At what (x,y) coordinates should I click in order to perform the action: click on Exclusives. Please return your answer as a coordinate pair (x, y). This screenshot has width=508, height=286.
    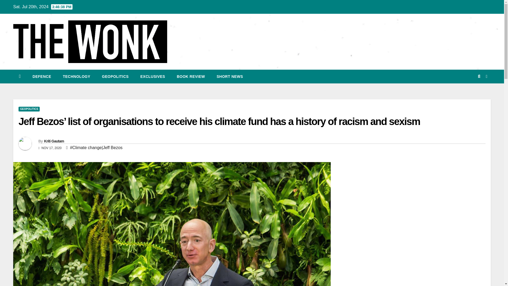
    Looking at the image, I should click on (152, 77).